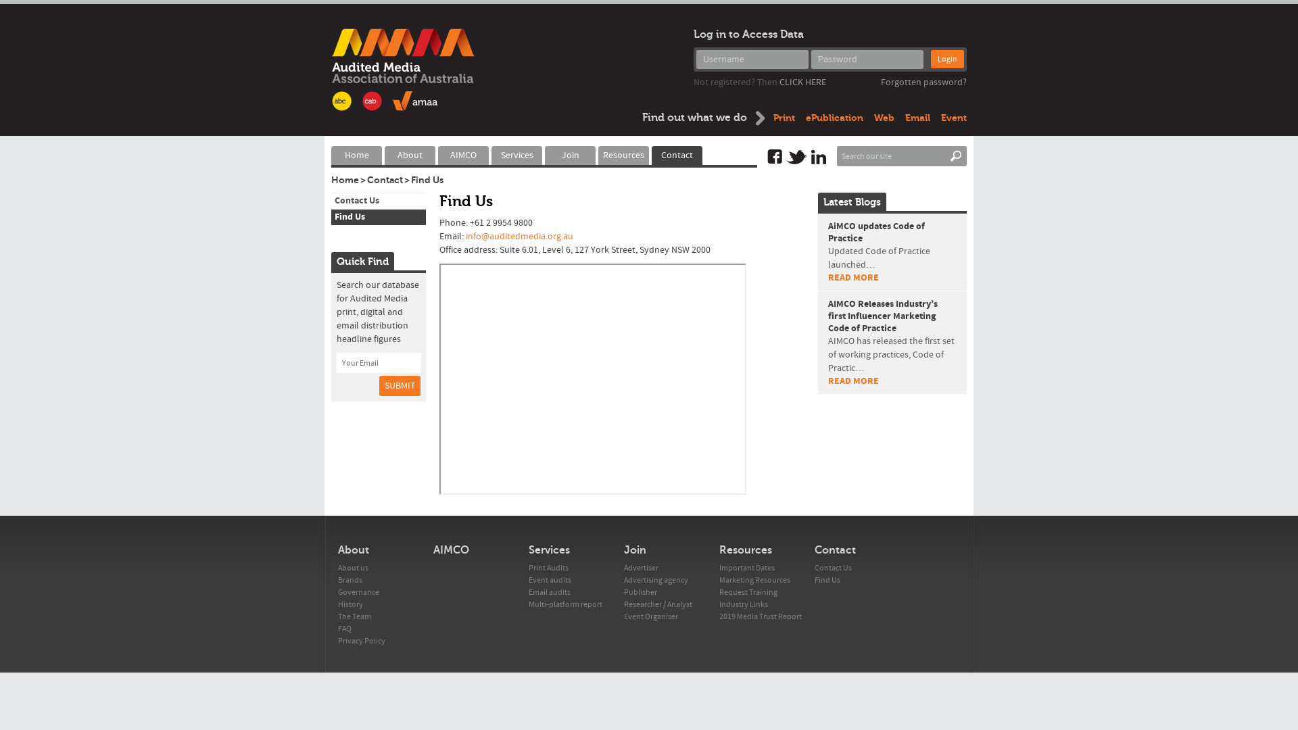 The image size is (1298, 730). Describe the element at coordinates (358, 592) in the screenshot. I see `Governance` at that location.